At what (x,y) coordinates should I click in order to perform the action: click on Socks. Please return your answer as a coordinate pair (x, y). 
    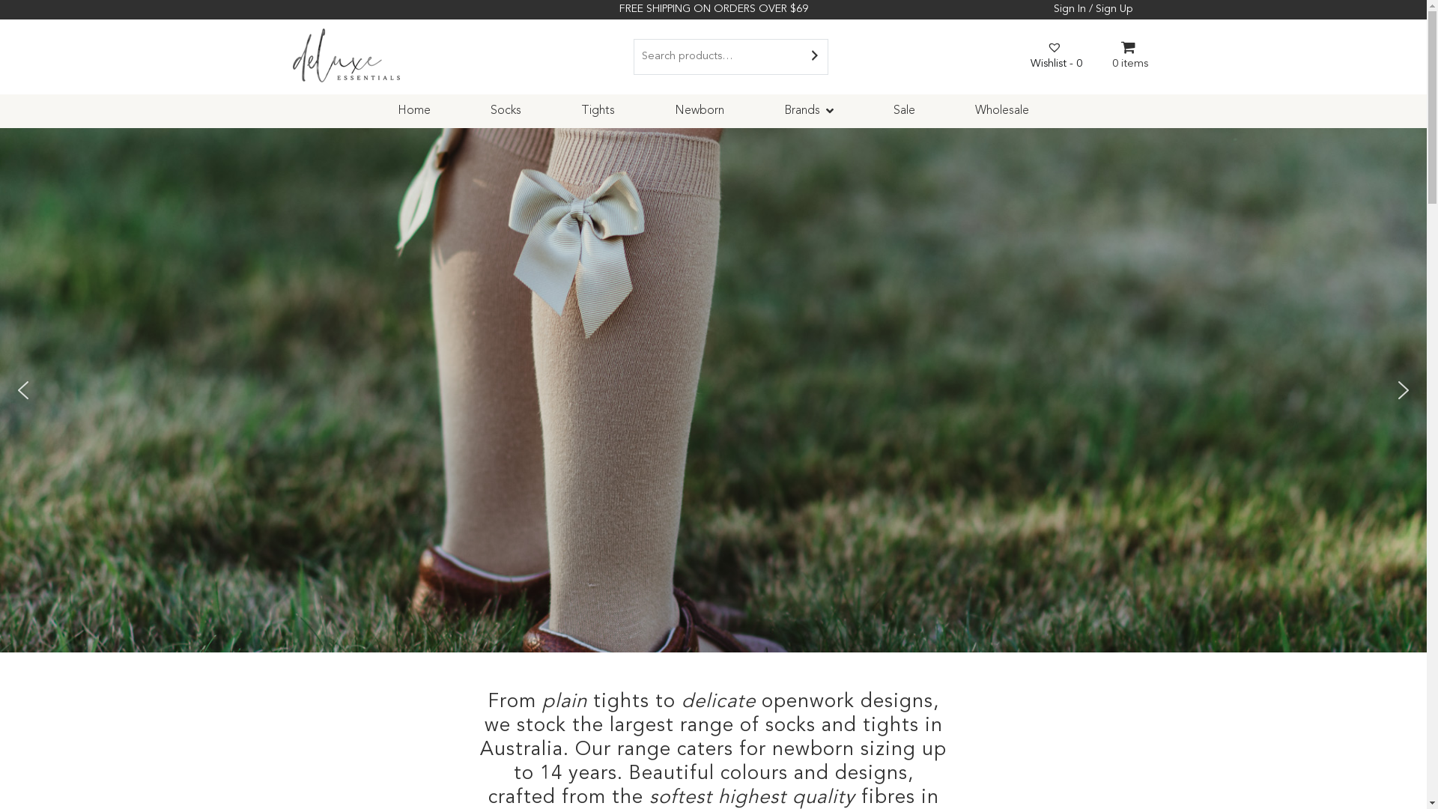
    Looking at the image, I should click on (506, 111).